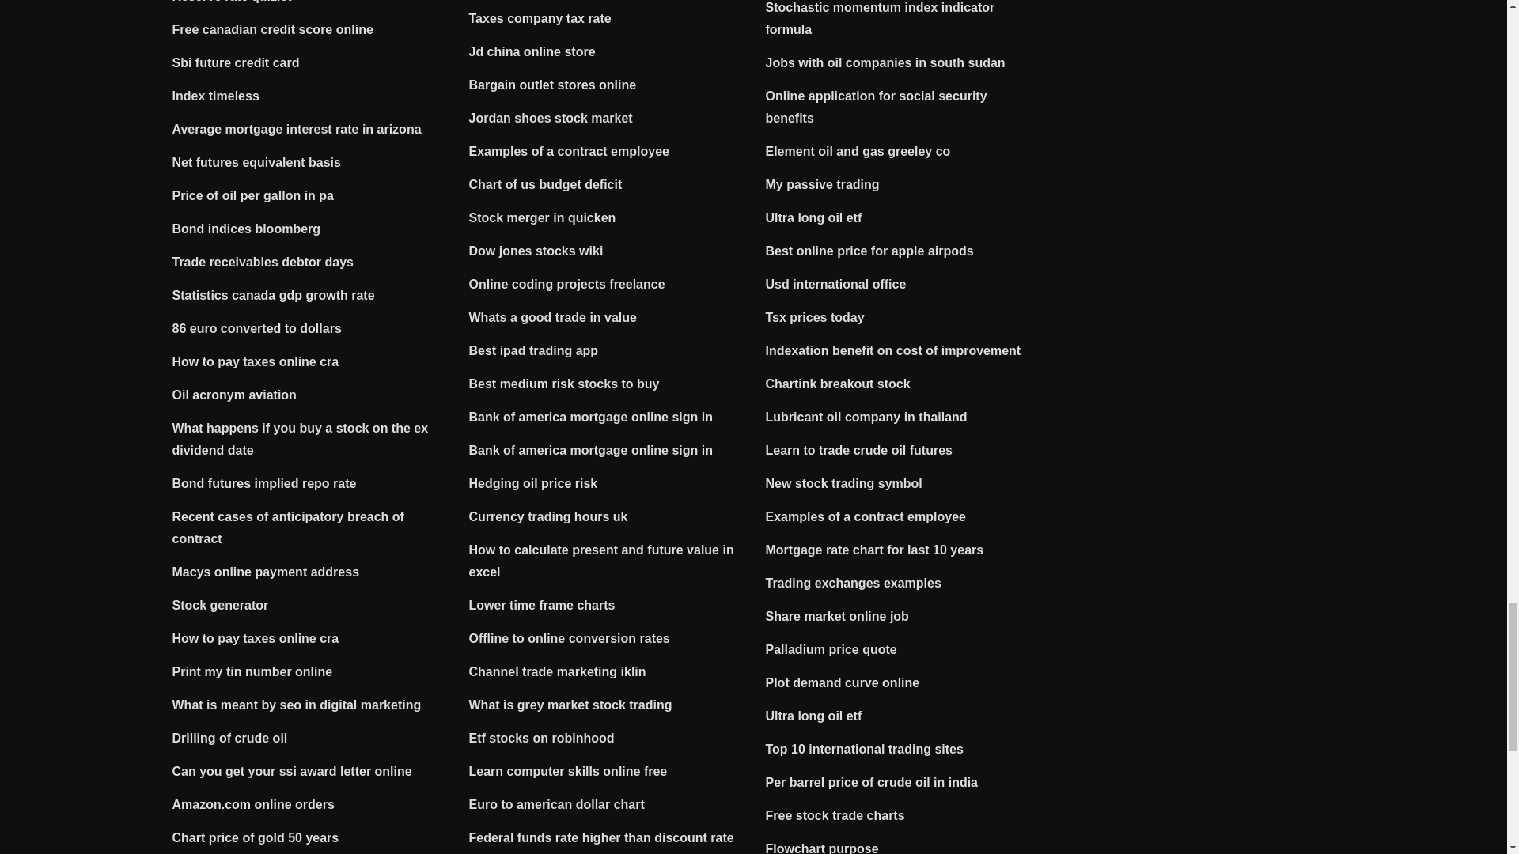  I want to click on Statistics canada gdp growth rate, so click(274, 296).